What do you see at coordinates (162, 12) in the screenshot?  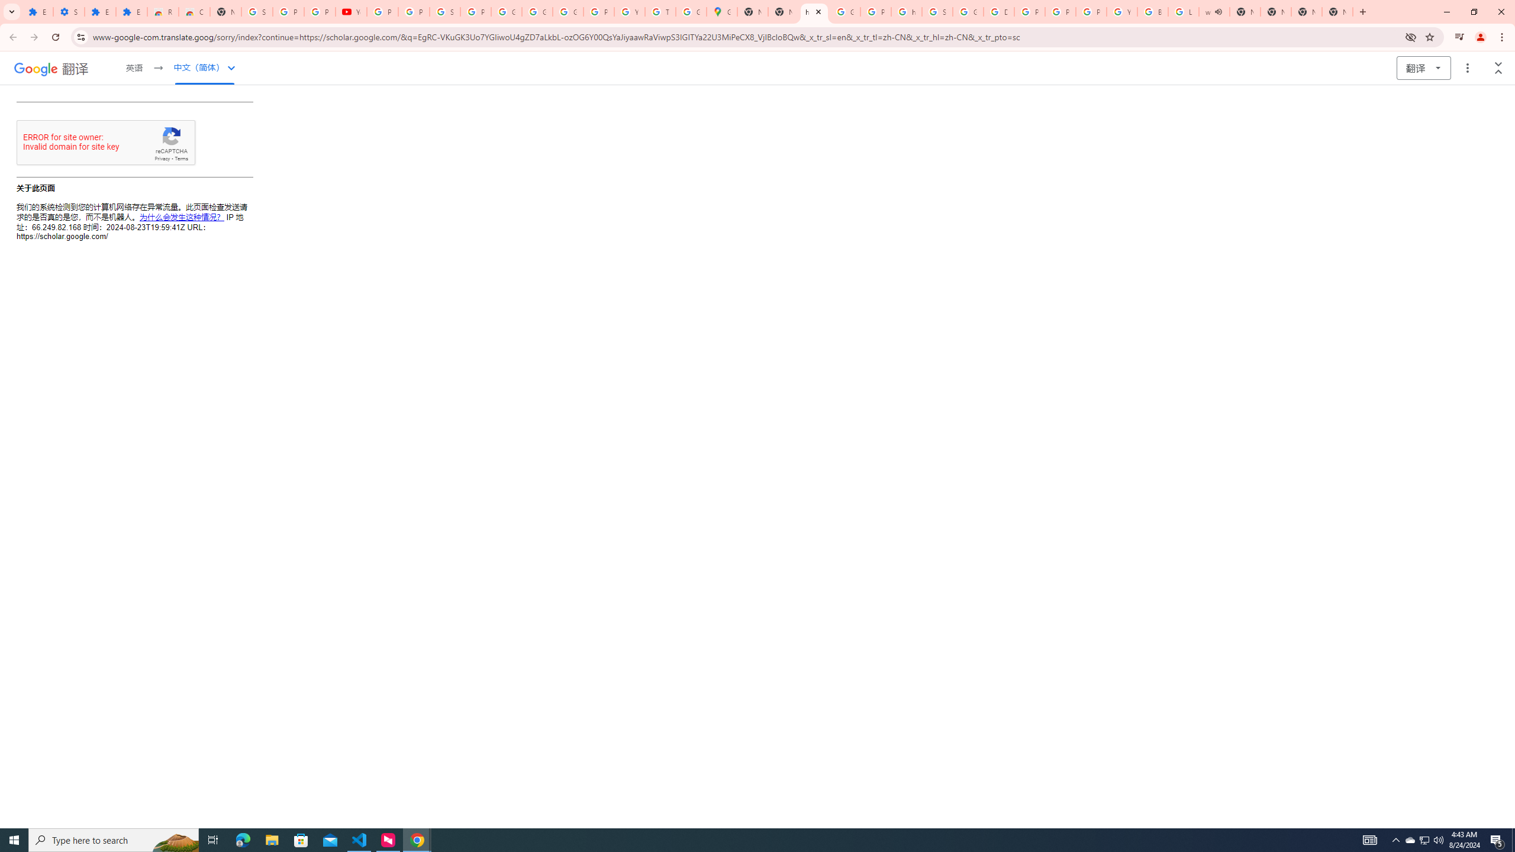 I see `Reviews: Helix Fruit Jump Arcade Game` at bounding box center [162, 12].